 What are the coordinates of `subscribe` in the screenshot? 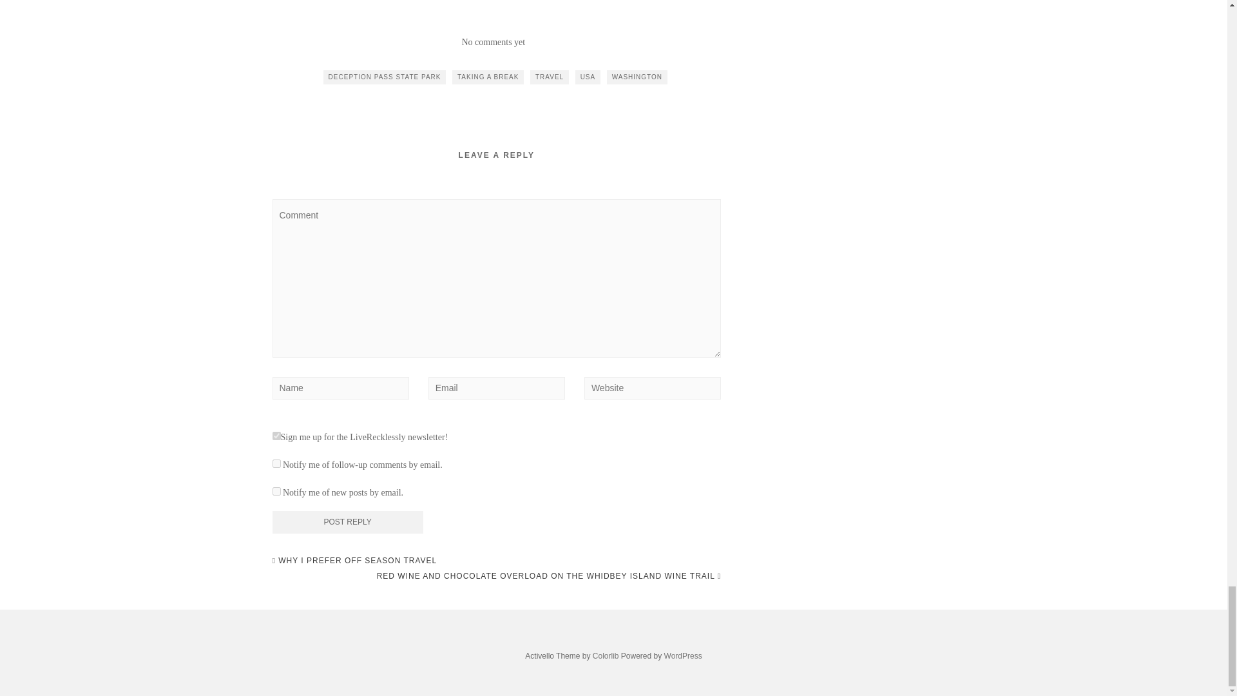 It's located at (276, 491).